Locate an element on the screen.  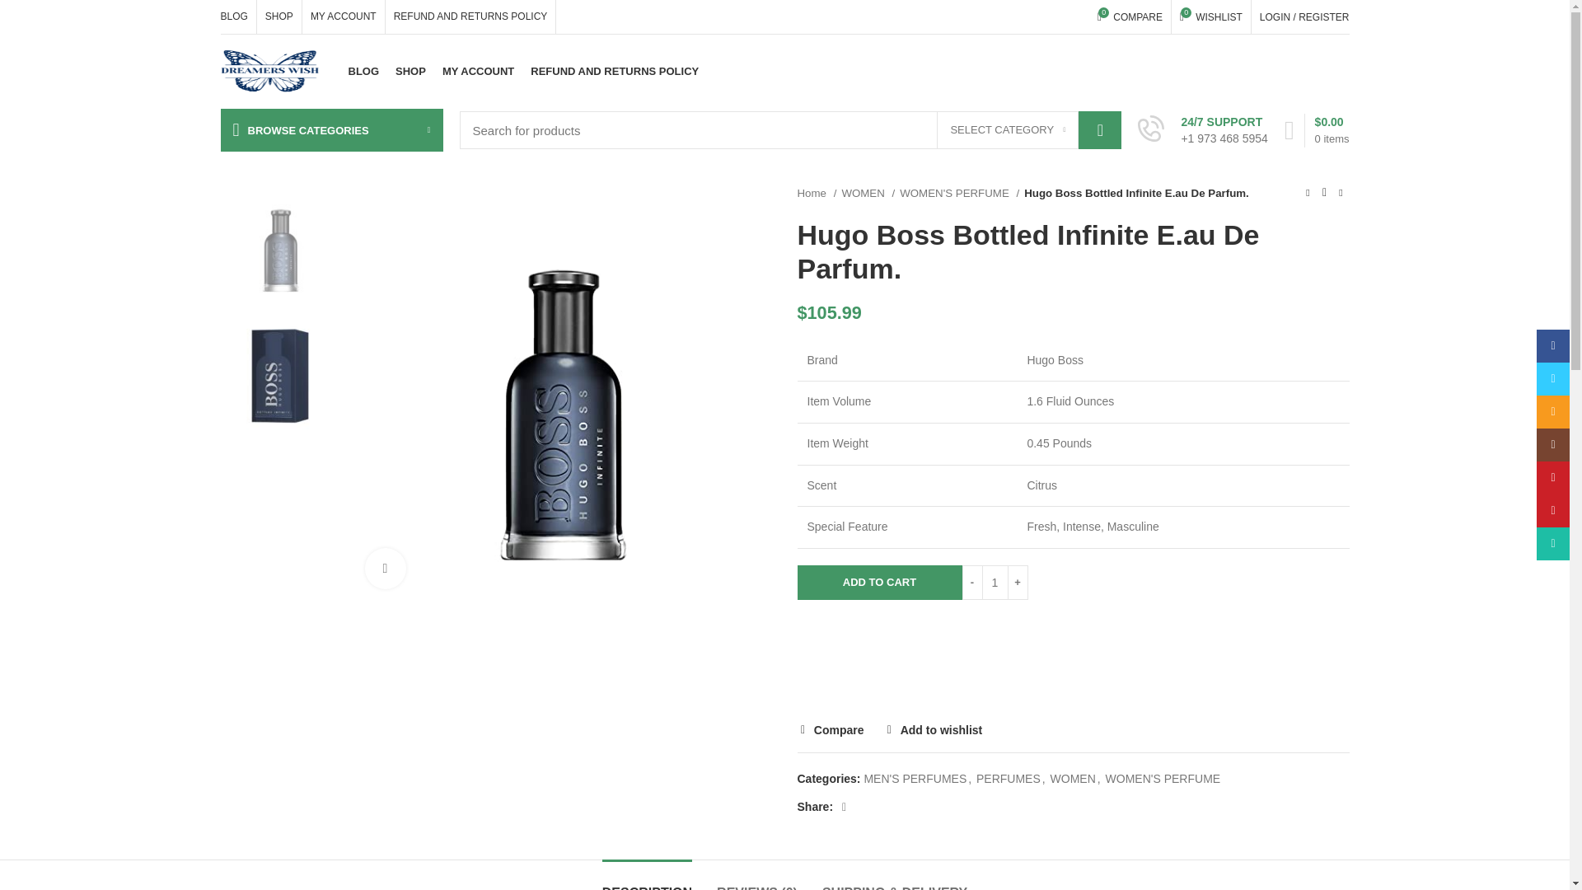
SELECT CATEGORY is located at coordinates (1007, 130).